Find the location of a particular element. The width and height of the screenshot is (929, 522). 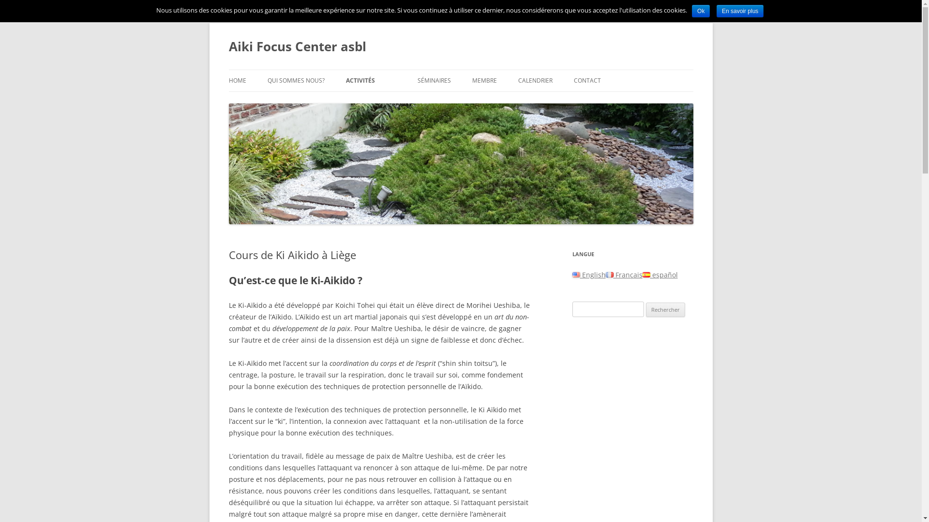

QUI SOMMES NOUS? is located at coordinates (296, 81).